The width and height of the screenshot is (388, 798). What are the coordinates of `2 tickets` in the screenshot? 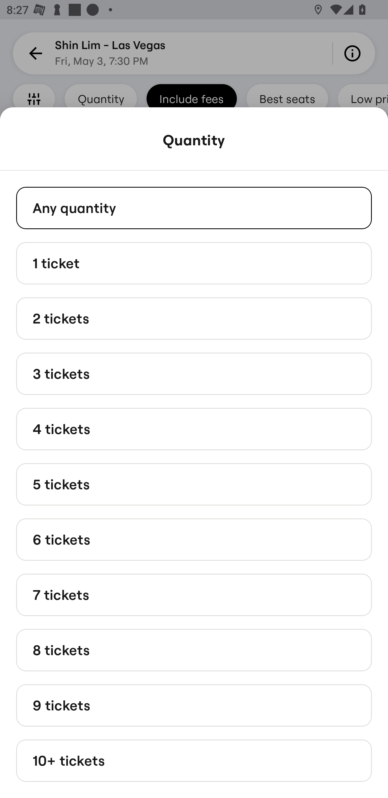 It's located at (194, 319).